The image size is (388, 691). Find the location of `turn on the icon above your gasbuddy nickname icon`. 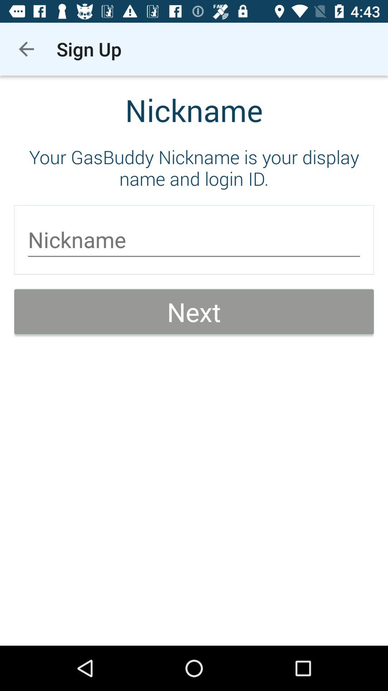

turn on the icon above your gasbuddy nickname icon is located at coordinates (26, 49).